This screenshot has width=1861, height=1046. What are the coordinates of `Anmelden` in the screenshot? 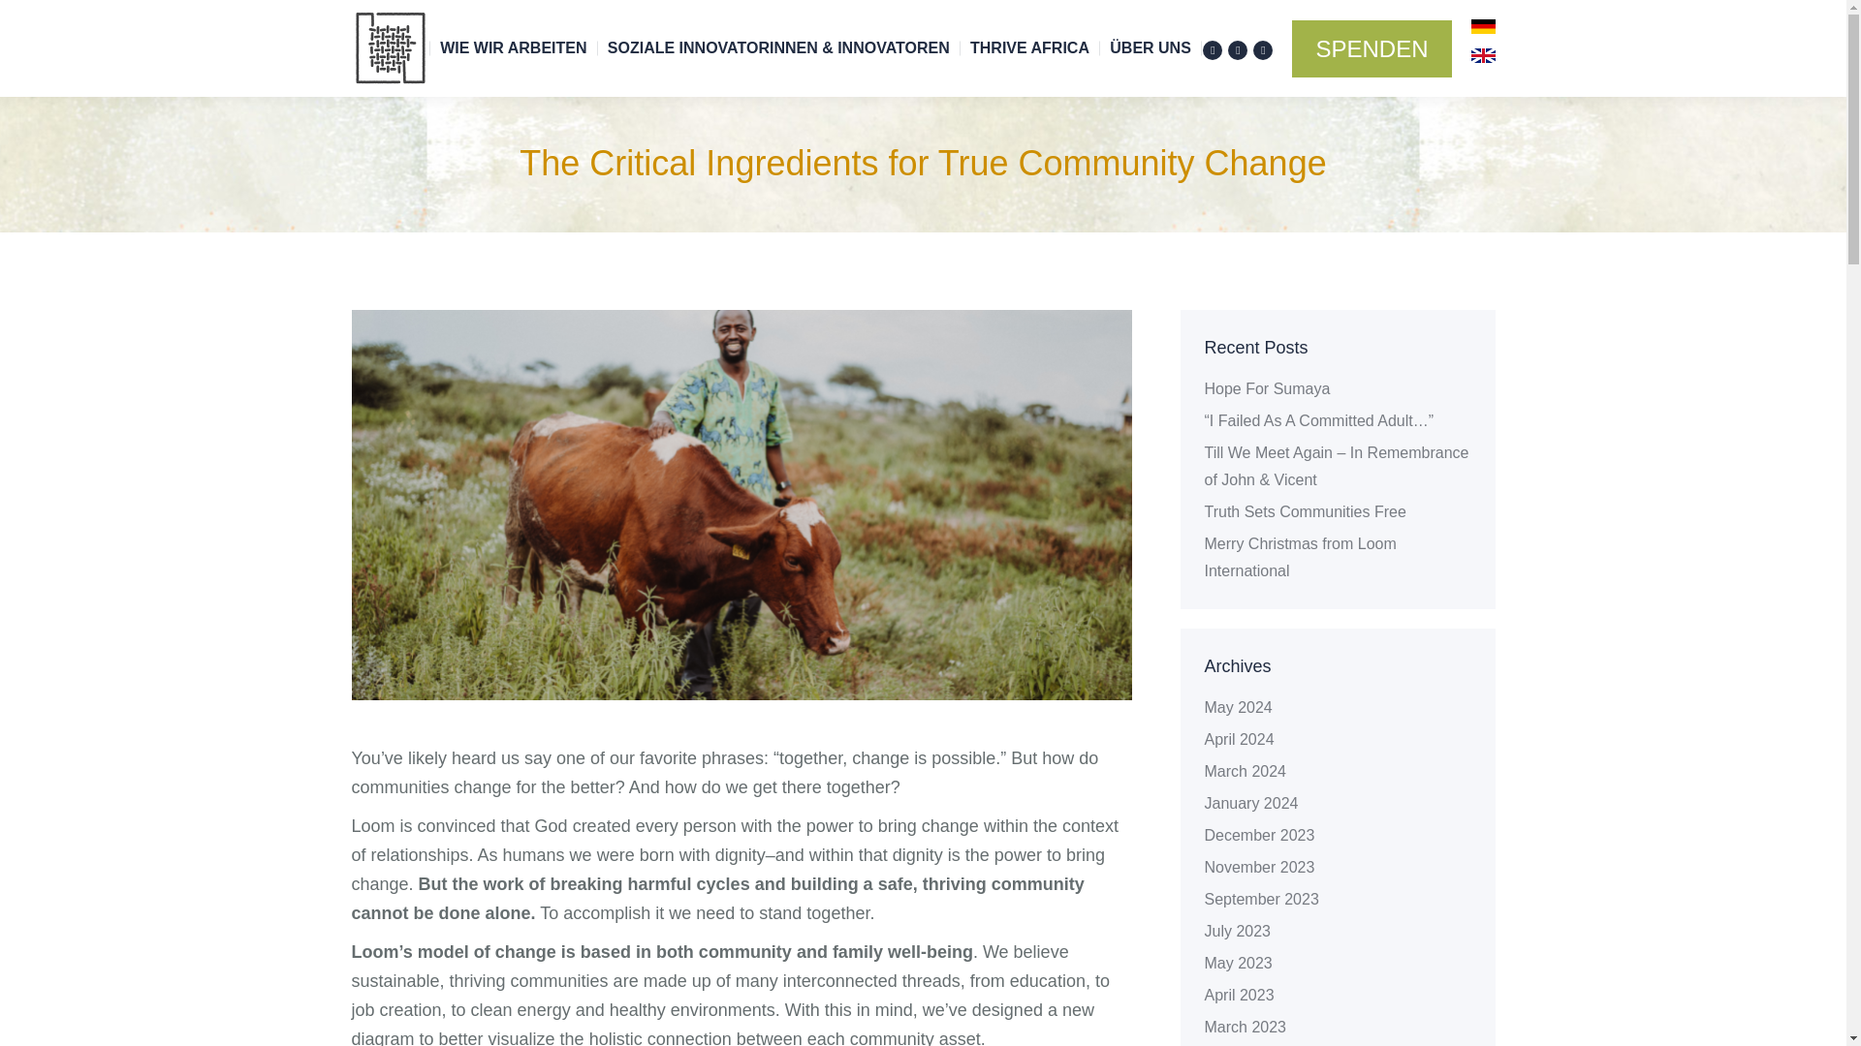 It's located at (1367, 843).